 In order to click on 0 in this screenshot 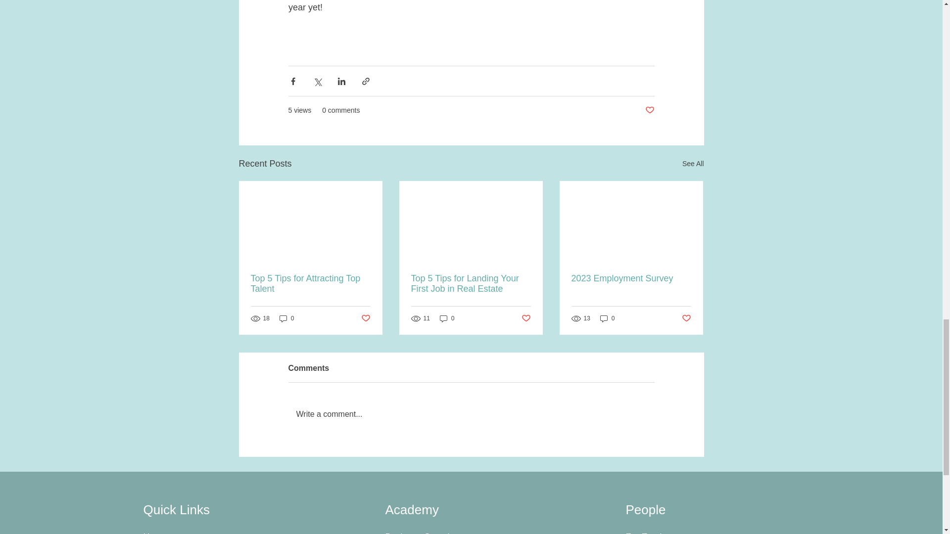, I will do `click(608, 318)`.